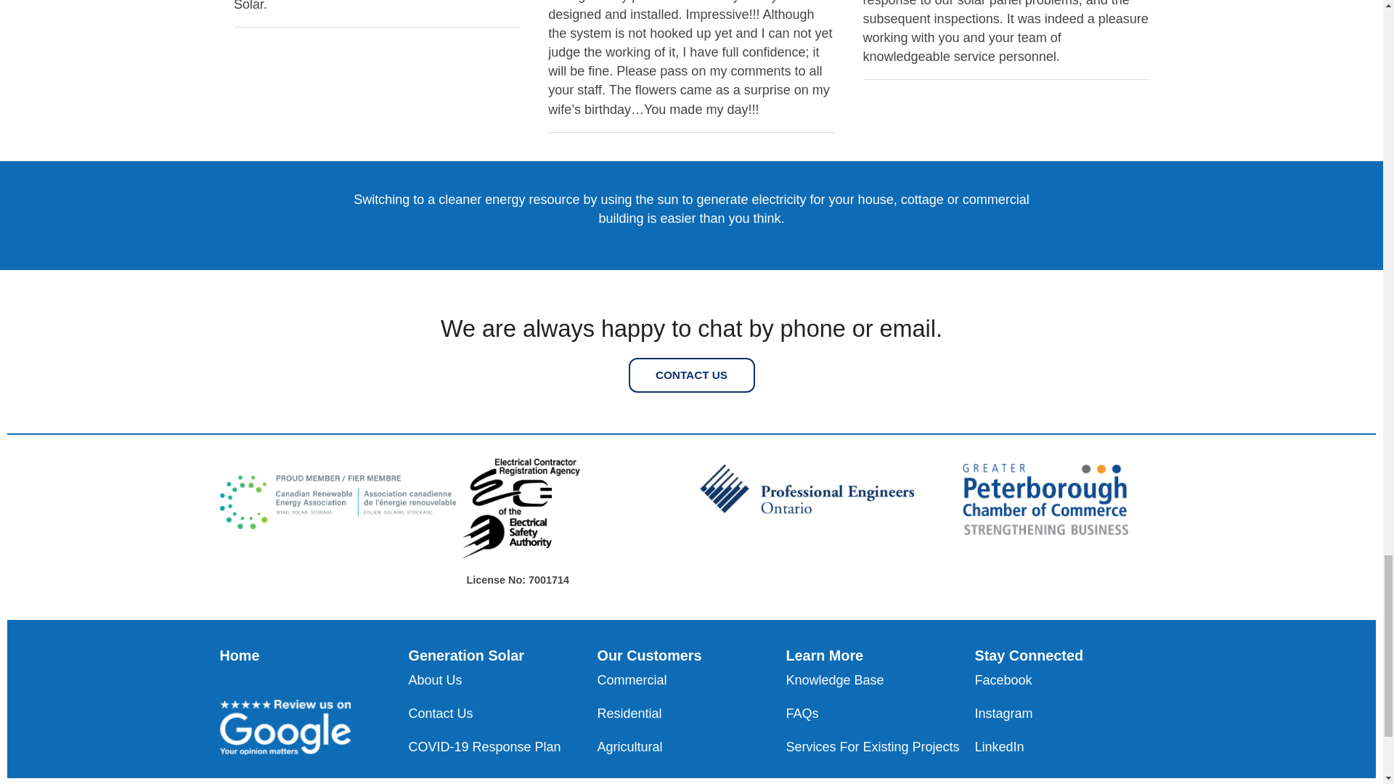  What do you see at coordinates (1069, 747) in the screenshot?
I see `LinkedIn` at bounding box center [1069, 747].